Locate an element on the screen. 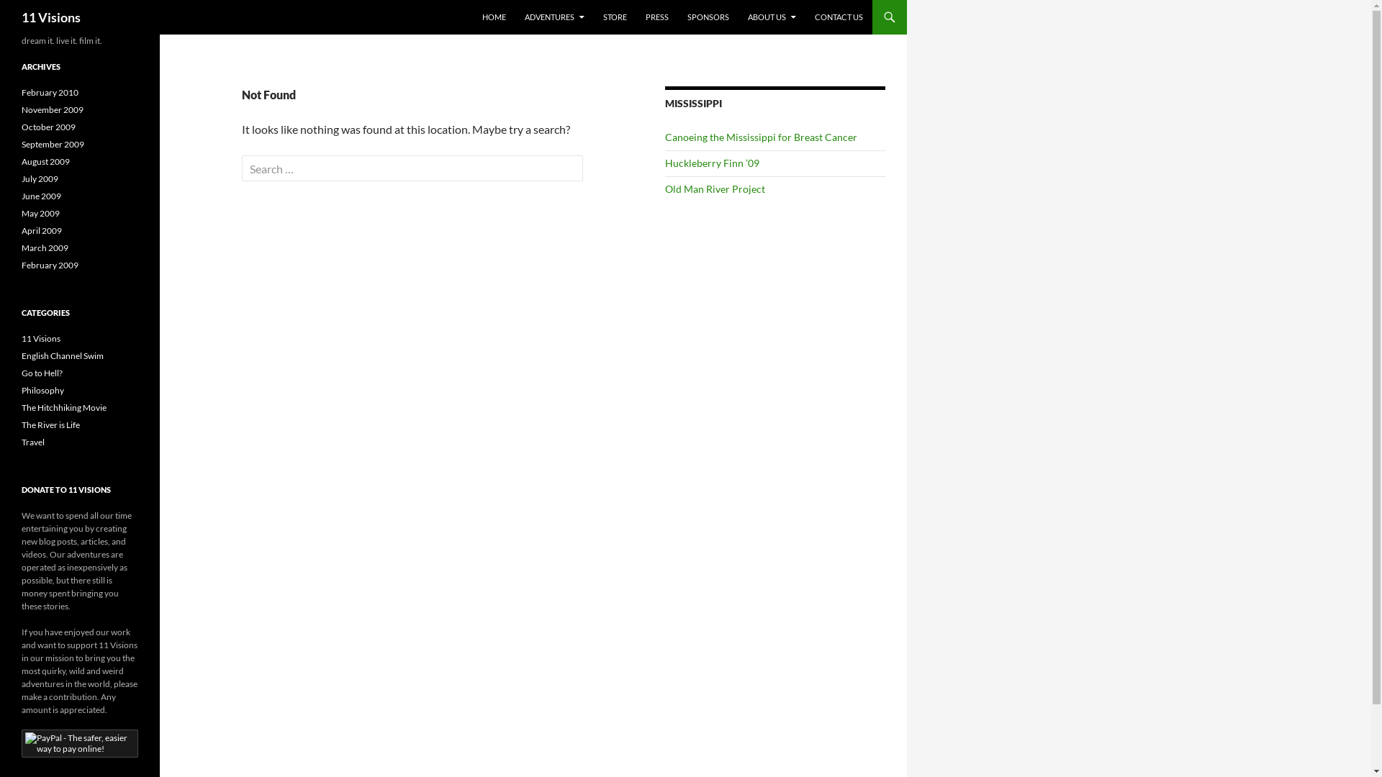 The image size is (1382, 777). English Channel Swim is located at coordinates (63, 355).